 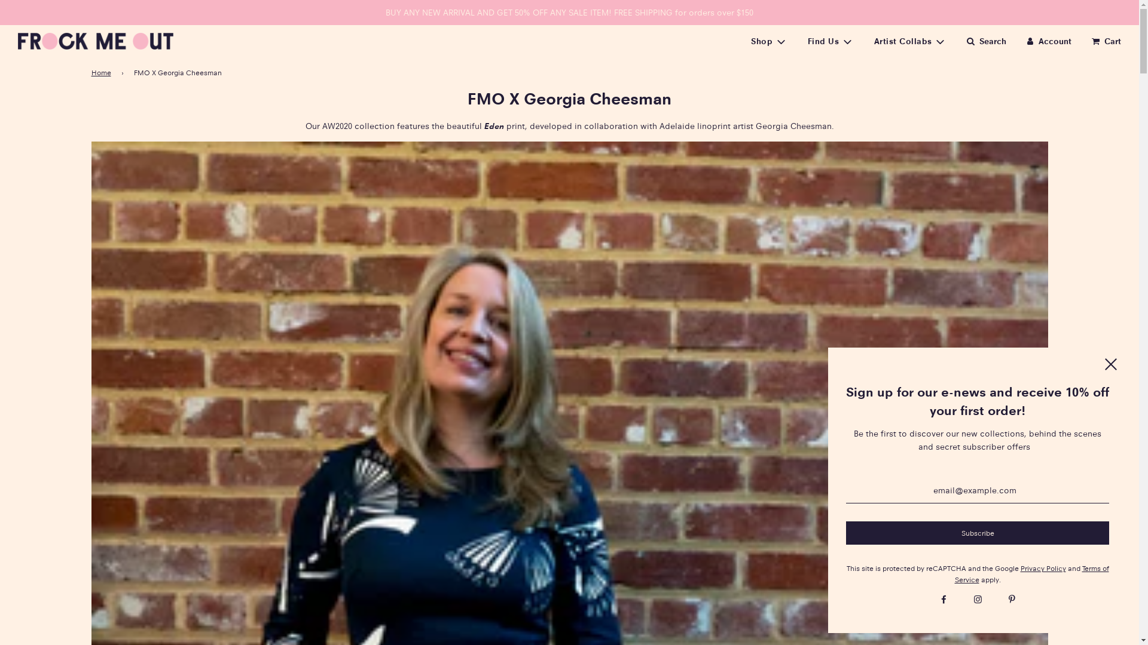 I want to click on Home, so click(x=103, y=73).